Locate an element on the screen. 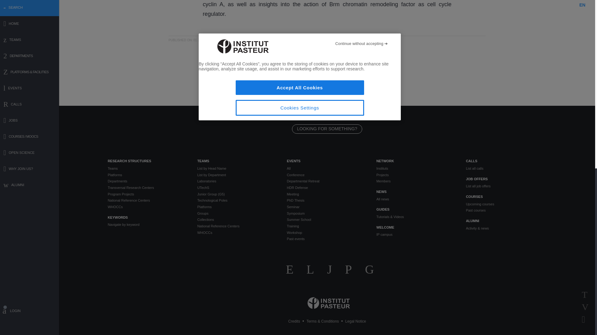 The height and width of the screenshot is (335, 597). Teams is located at coordinates (147, 168).